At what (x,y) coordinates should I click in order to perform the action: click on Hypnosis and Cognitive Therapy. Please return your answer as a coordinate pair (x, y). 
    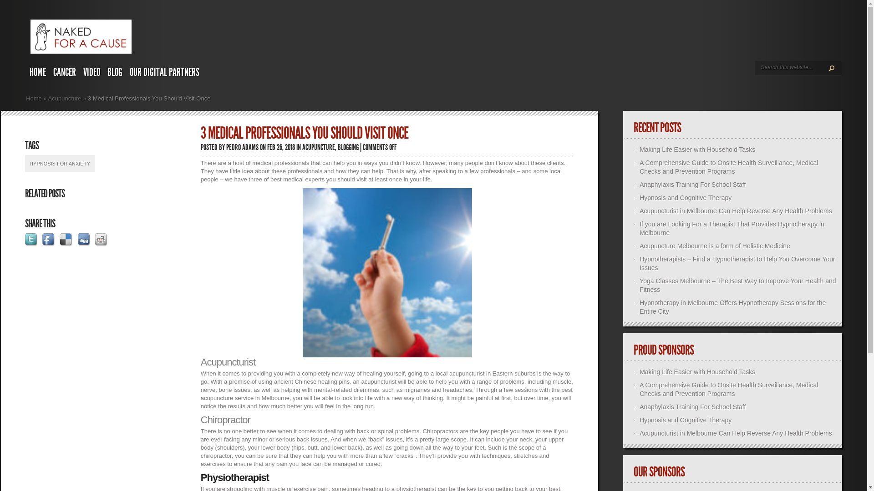
    Looking at the image, I should click on (686, 420).